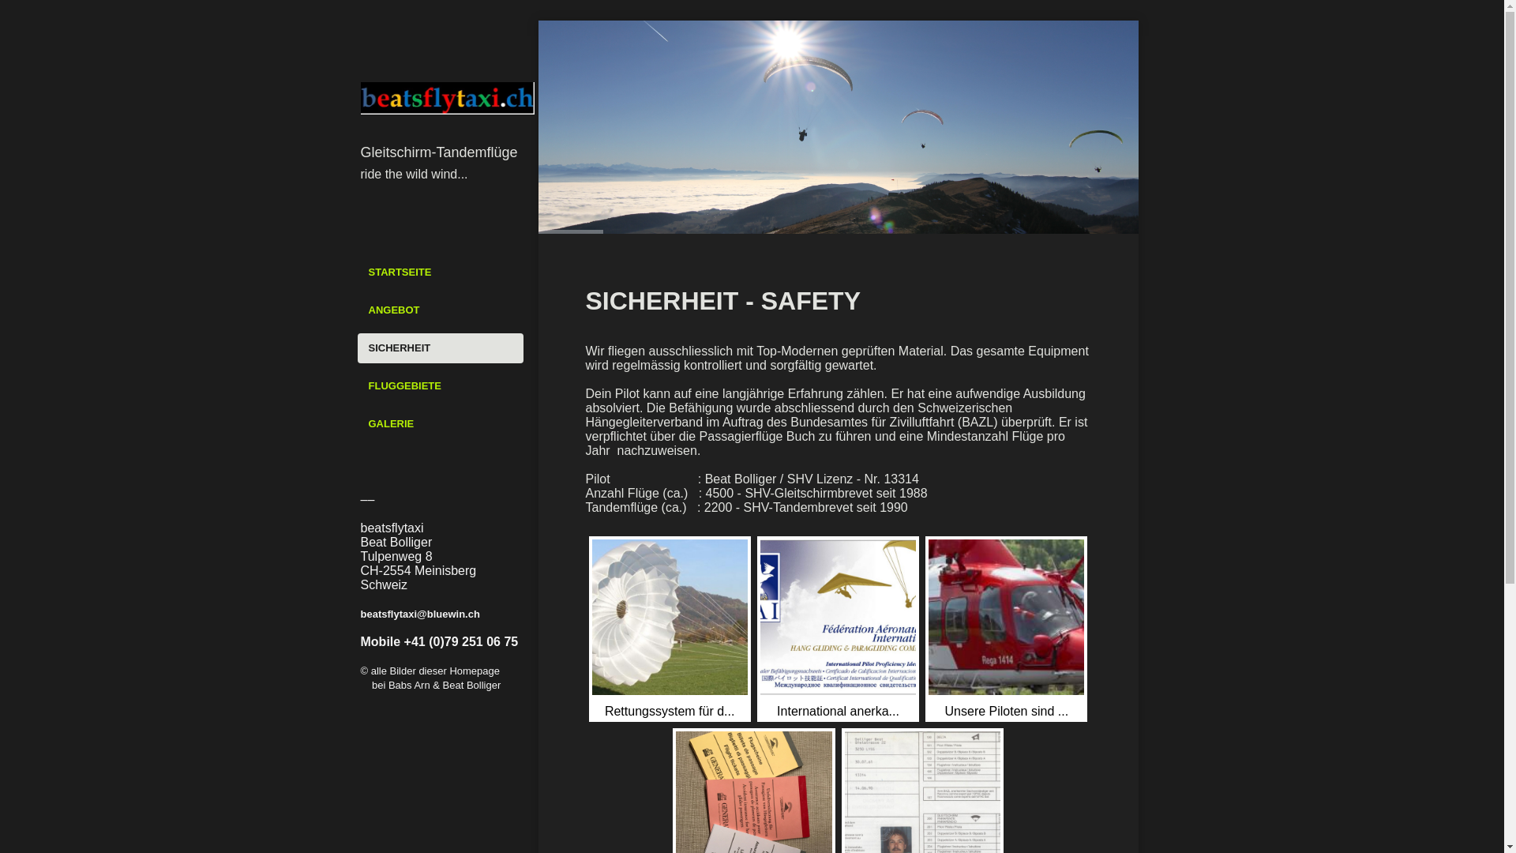 Image resolution: width=1516 pixels, height=853 pixels. What do you see at coordinates (440, 272) in the screenshot?
I see `STARTSEITE` at bounding box center [440, 272].